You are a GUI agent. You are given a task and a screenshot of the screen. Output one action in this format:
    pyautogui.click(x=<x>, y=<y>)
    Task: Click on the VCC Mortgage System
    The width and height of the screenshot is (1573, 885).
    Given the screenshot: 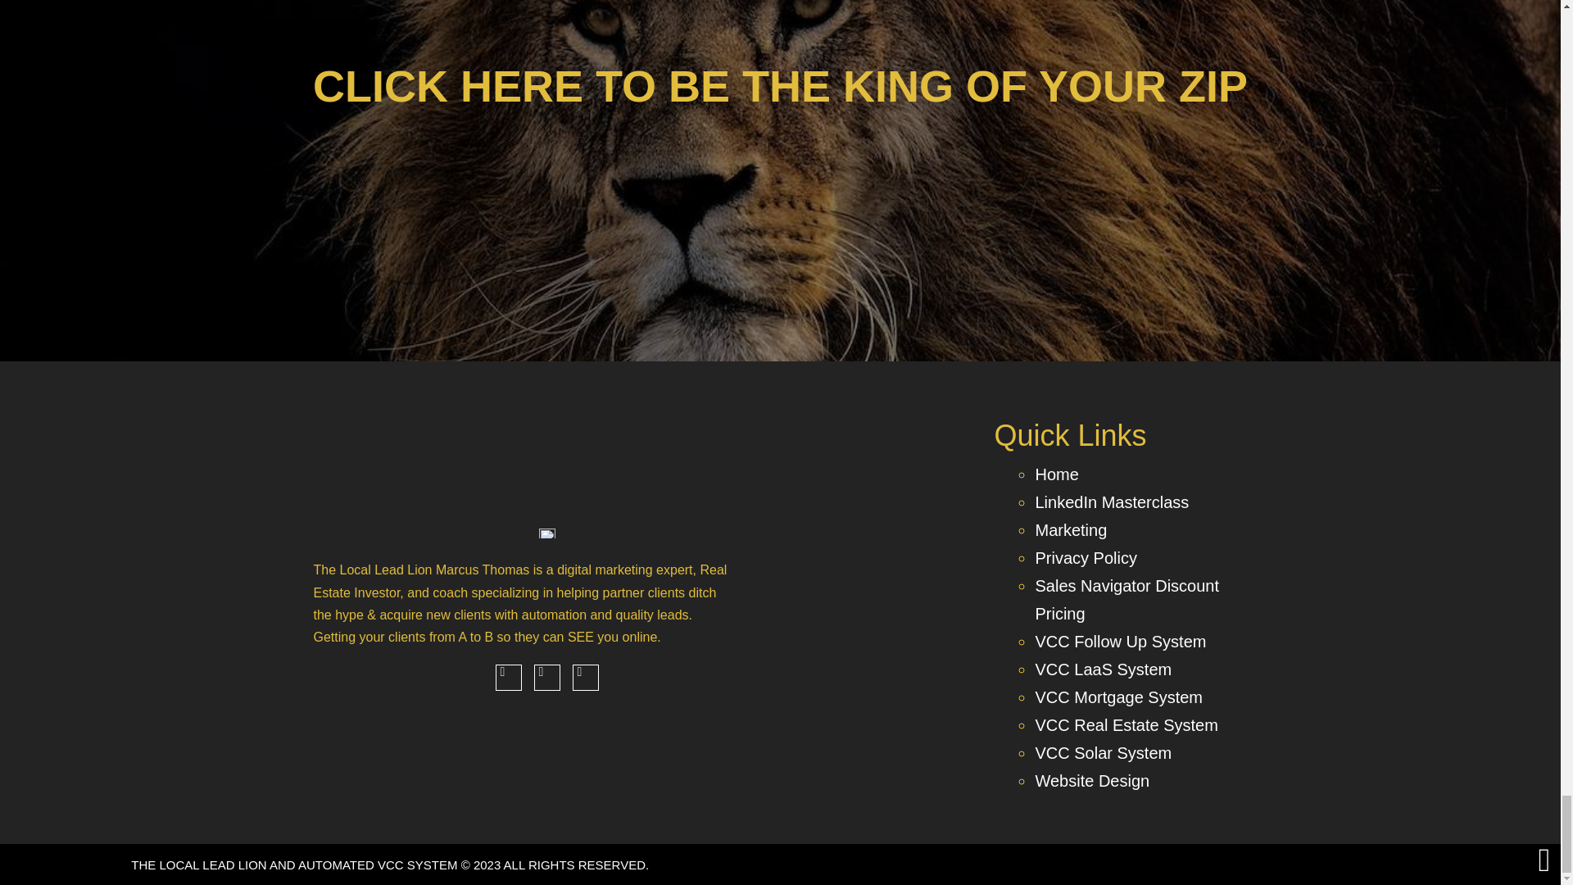 What is the action you would take?
    pyautogui.click(x=1119, y=697)
    